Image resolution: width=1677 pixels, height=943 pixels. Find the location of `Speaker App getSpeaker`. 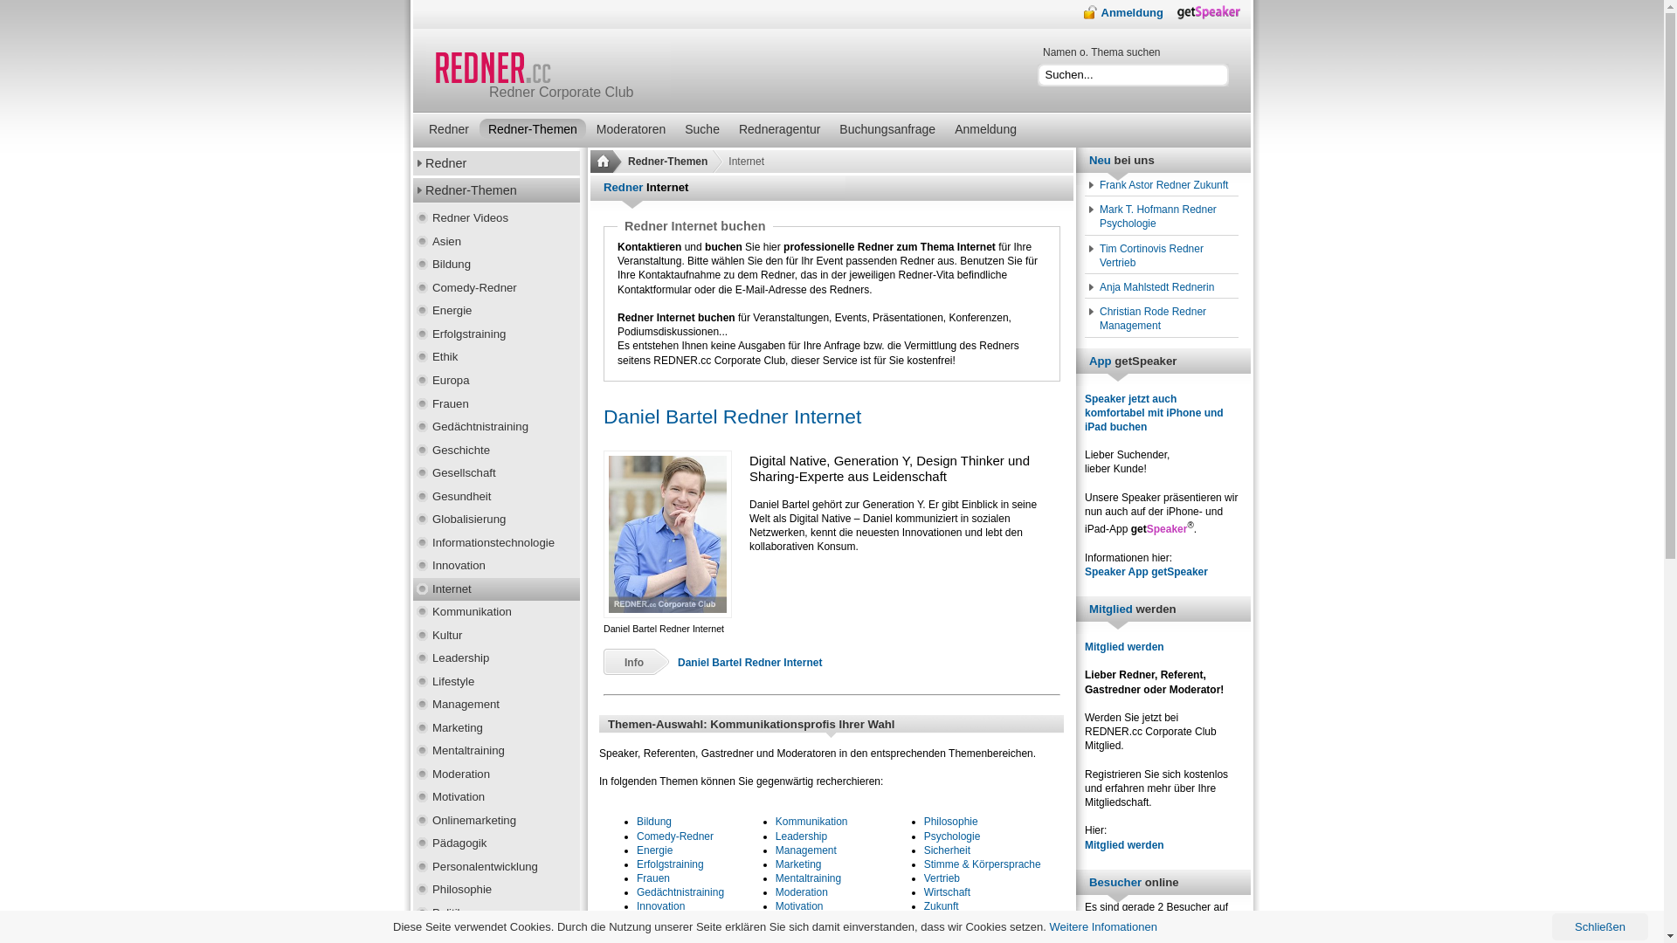

Speaker App getSpeaker is located at coordinates (1146, 572).